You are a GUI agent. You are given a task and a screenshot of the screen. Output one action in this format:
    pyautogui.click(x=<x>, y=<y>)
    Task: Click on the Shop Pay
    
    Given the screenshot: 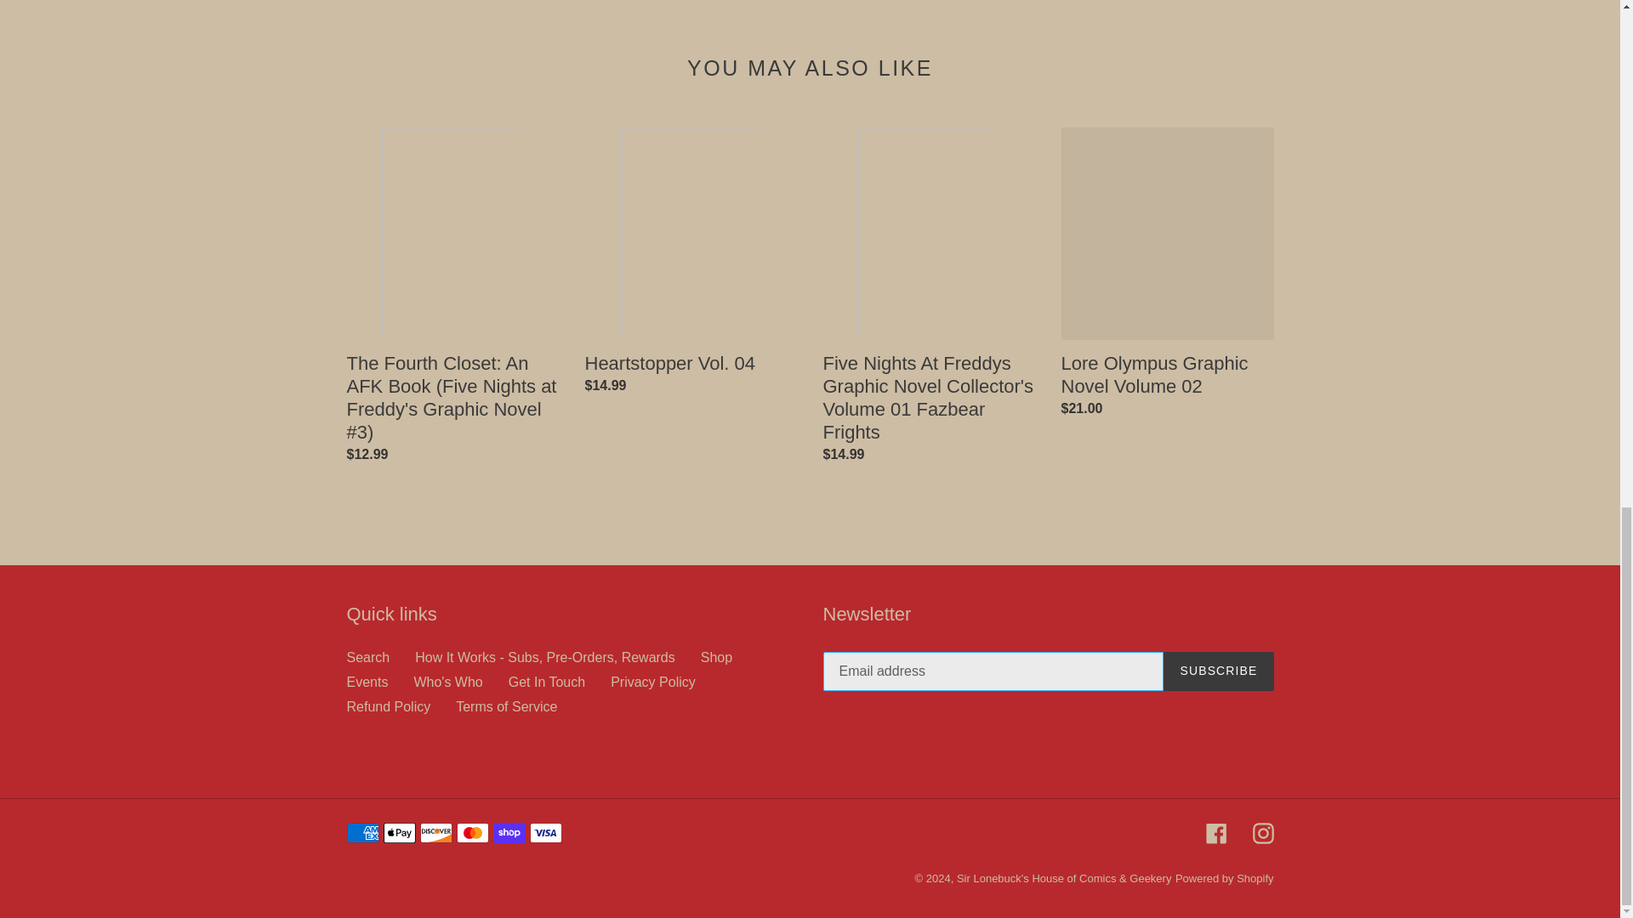 What is the action you would take?
    pyautogui.click(x=509, y=833)
    